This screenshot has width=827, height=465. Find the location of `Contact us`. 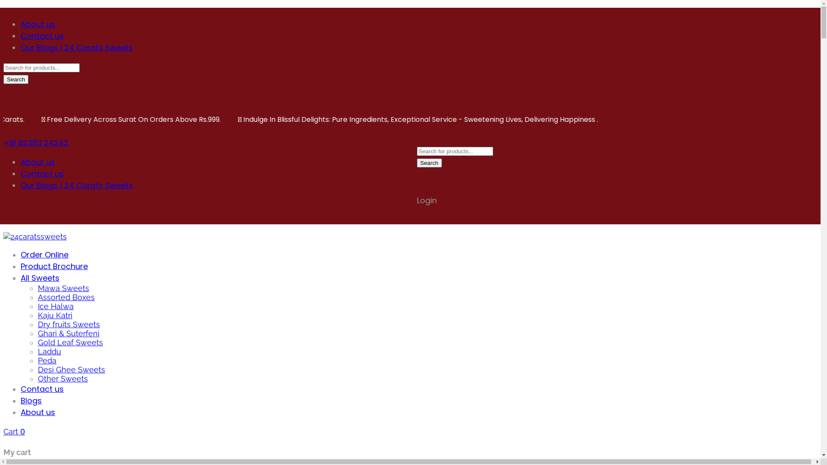

Contact us is located at coordinates (42, 174).